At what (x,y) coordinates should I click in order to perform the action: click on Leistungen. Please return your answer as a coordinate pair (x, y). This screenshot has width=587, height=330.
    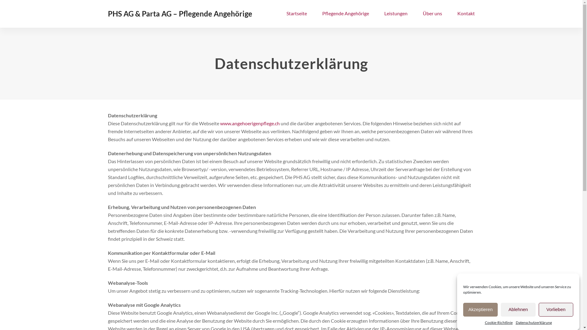
    Looking at the image, I should click on (396, 14).